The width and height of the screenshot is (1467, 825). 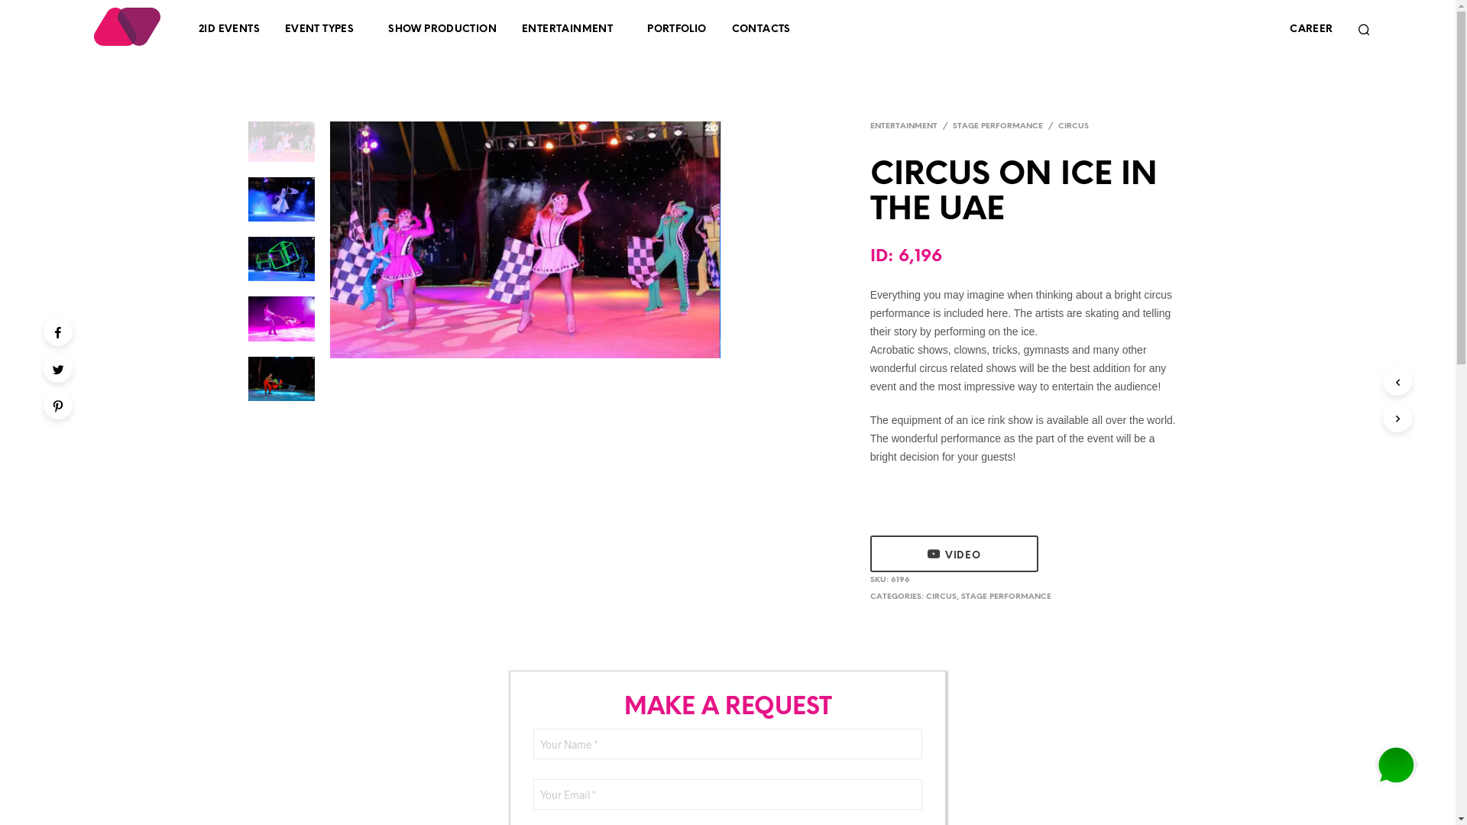 What do you see at coordinates (1311, 29) in the screenshot?
I see `CAREER` at bounding box center [1311, 29].